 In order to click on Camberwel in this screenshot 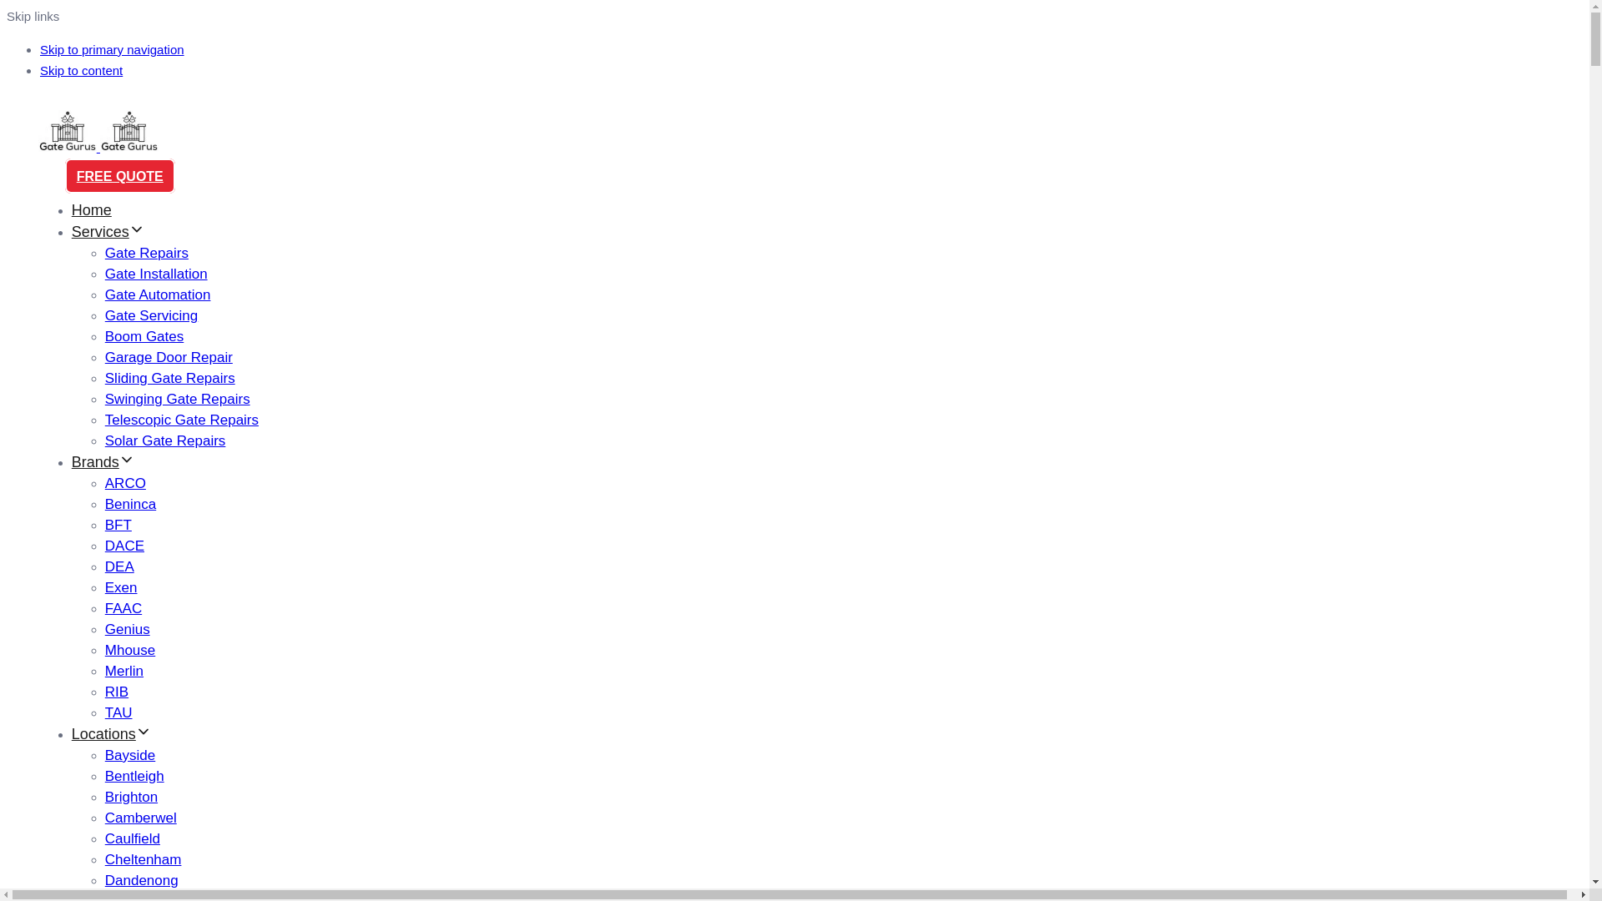, I will do `click(141, 818)`.